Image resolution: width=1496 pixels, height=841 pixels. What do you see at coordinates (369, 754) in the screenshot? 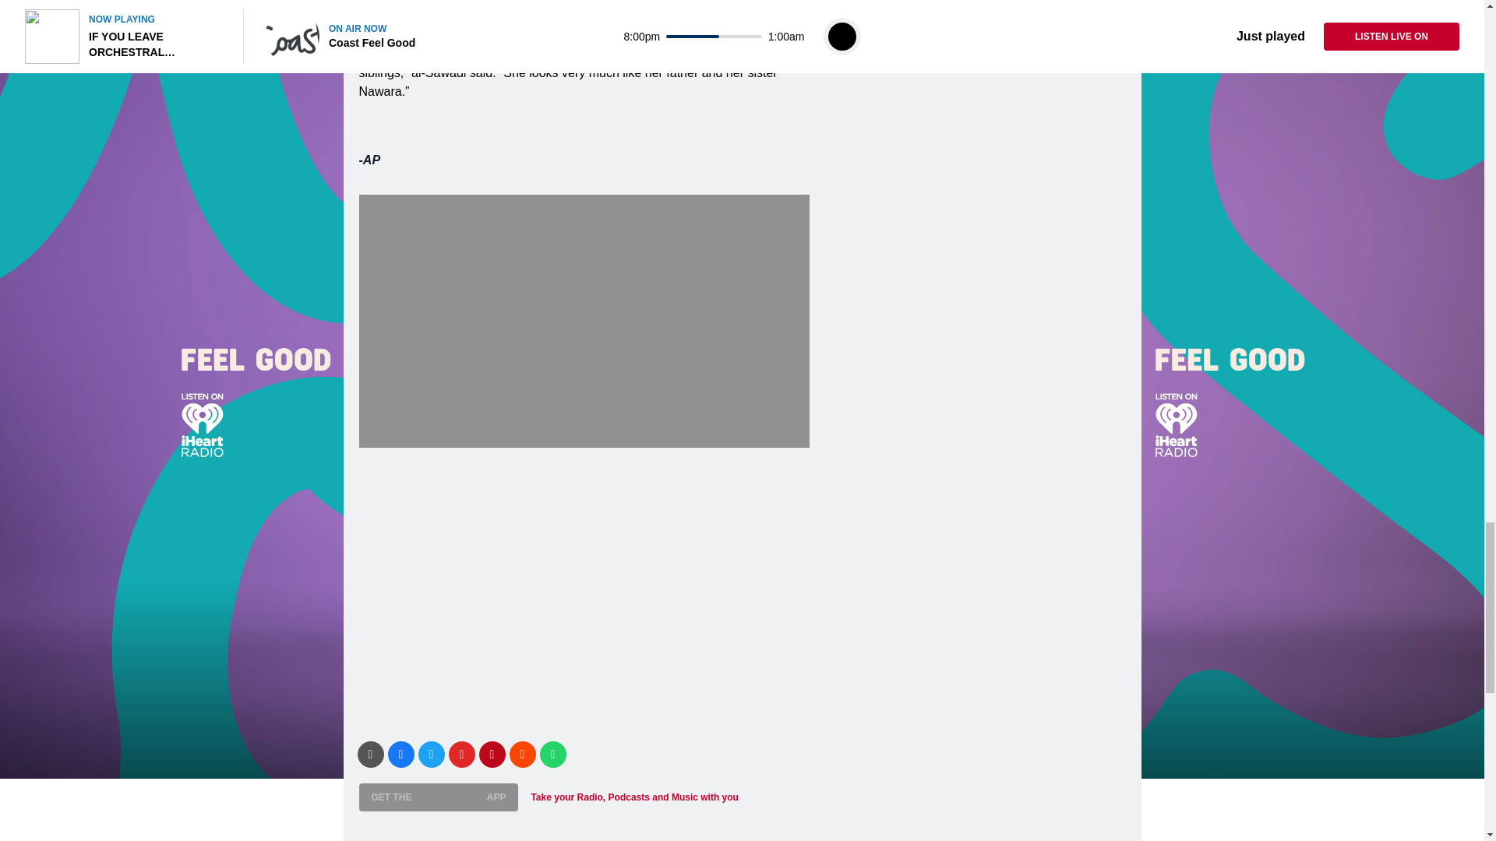
I see `Share with email` at bounding box center [369, 754].